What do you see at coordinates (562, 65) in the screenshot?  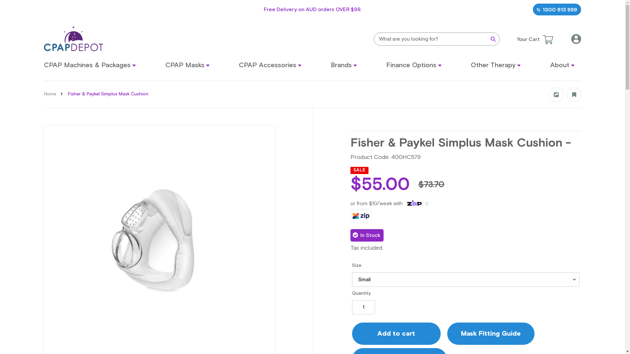 I see `About` at bounding box center [562, 65].